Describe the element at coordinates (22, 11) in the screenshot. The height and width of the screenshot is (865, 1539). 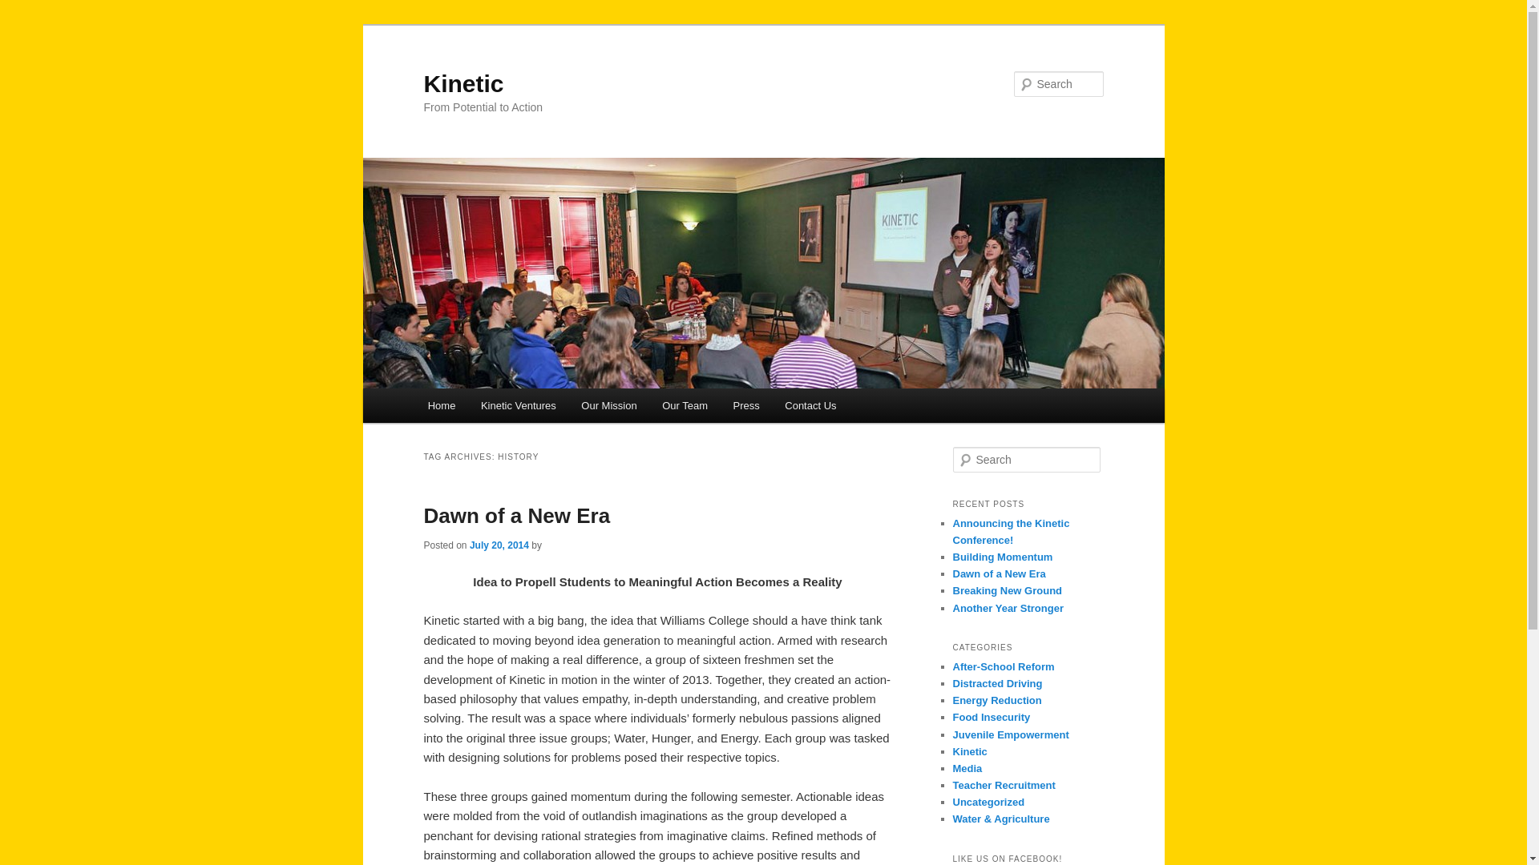
I see `Search` at that location.